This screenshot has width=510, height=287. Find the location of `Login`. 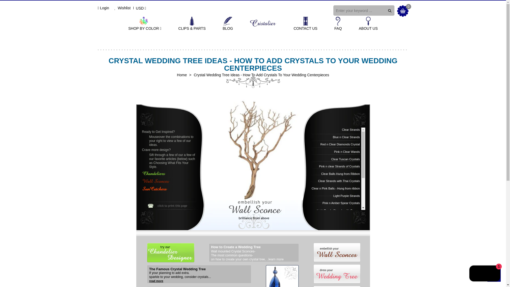

Login is located at coordinates (104, 8).